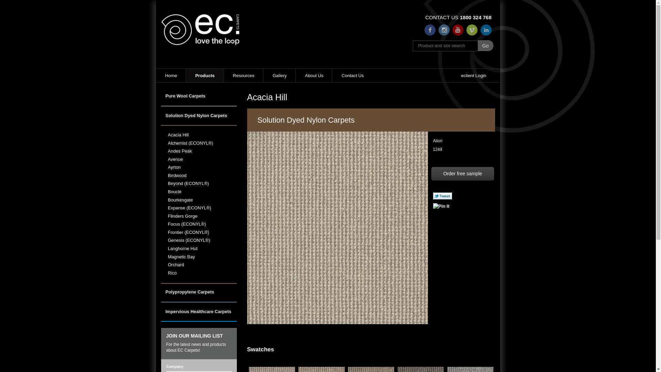  What do you see at coordinates (199, 316) in the screenshot?
I see `Impervious Healthcare Carpets` at bounding box center [199, 316].